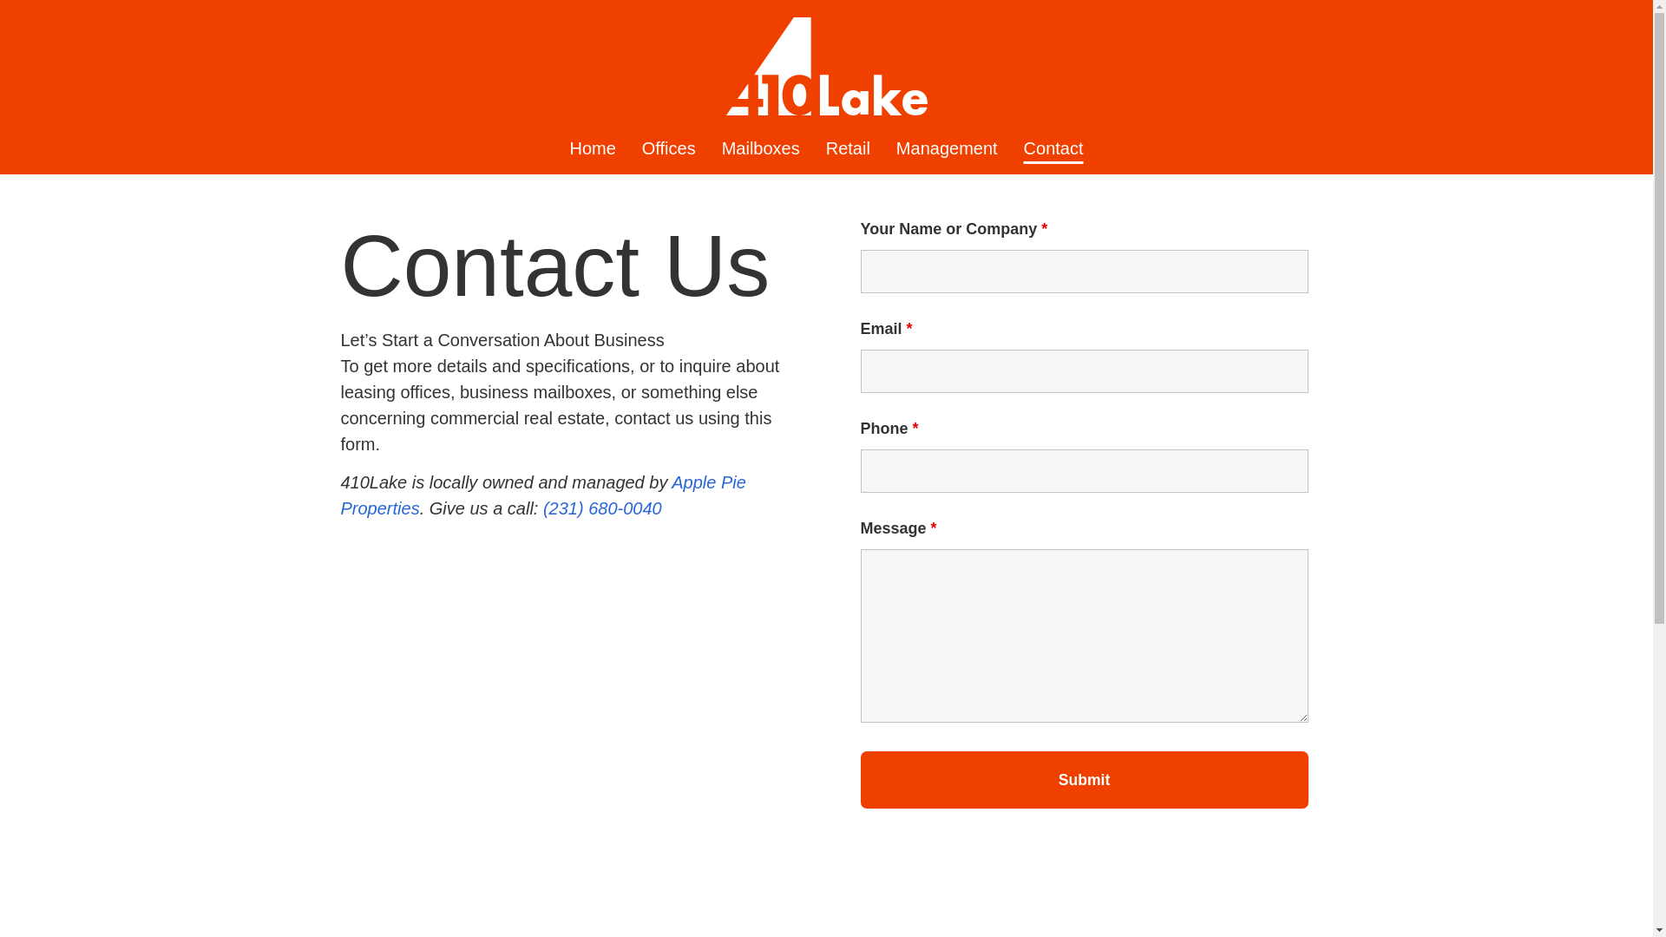 This screenshot has width=1666, height=937. What do you see at coordinates (592, 148) in the screenshot?
I see `Home` at bounding box center [592, 148].